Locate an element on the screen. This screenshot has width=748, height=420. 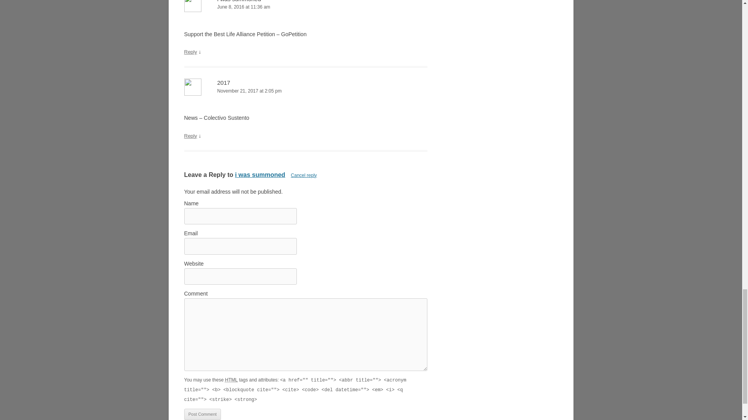
i was summoned is located at coordinates (259, 174).